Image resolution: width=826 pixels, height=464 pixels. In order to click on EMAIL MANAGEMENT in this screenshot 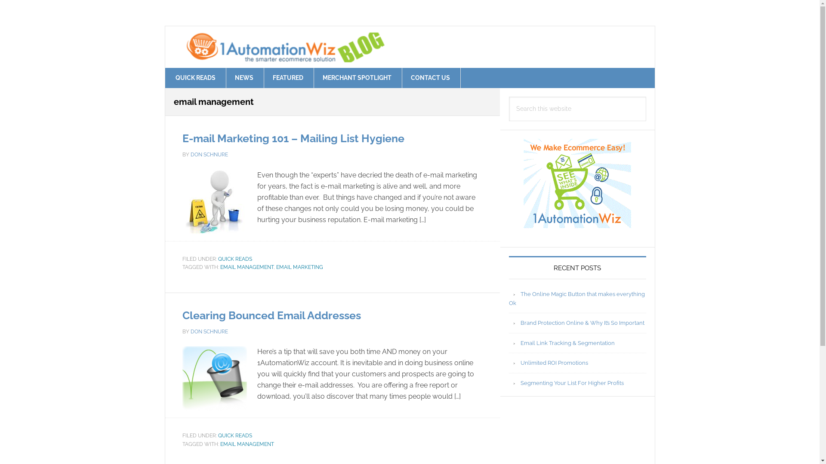, I will do `click(247, 444)`.